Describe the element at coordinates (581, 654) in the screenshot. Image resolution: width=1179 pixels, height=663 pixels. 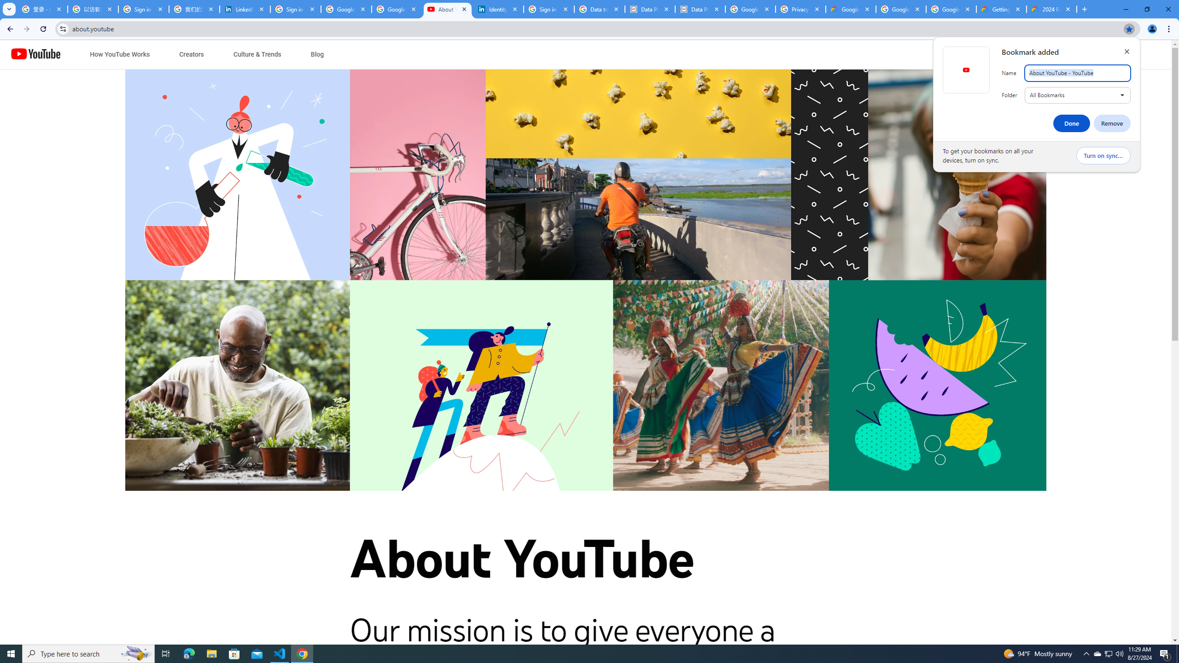
I see `Running applications` at that location.